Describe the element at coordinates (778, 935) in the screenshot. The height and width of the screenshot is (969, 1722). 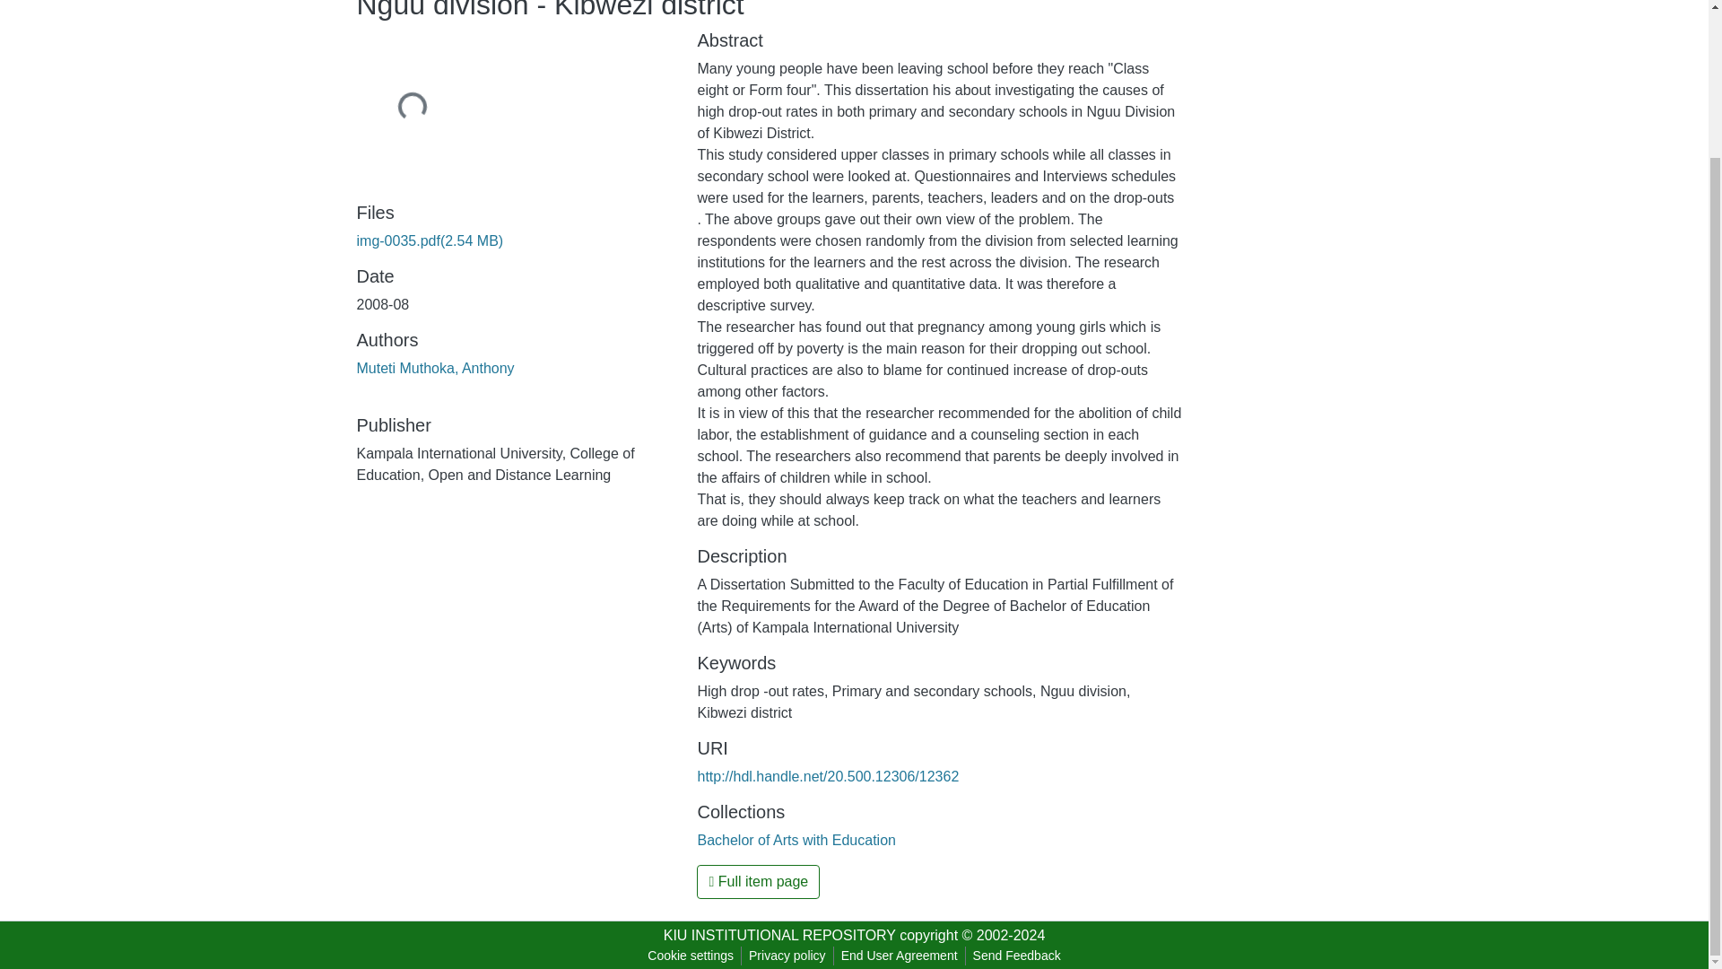
I see `KIU INSTITUTIONAL REPOSITORY` at that location.